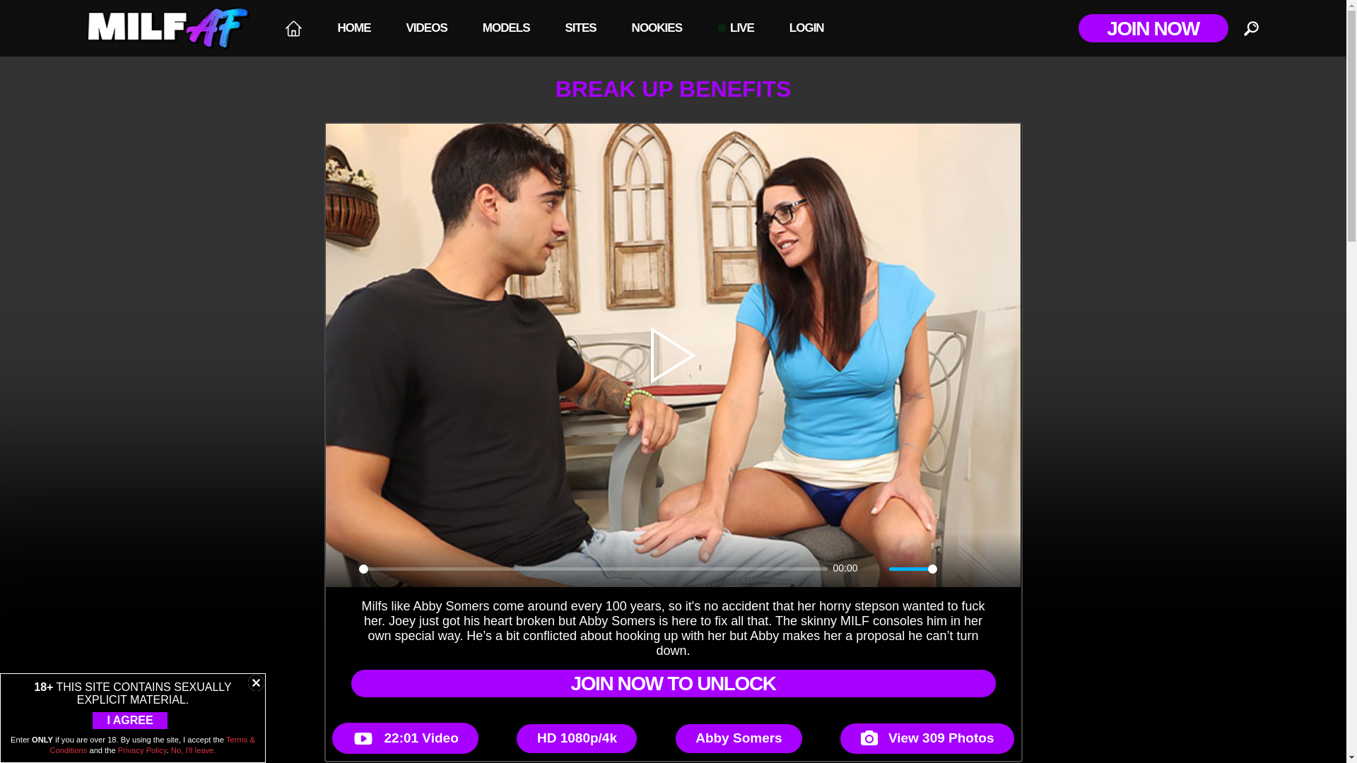 The width and height of the screenshot is (1357, 763). I want to click on LOGIN, so click(806, 28).